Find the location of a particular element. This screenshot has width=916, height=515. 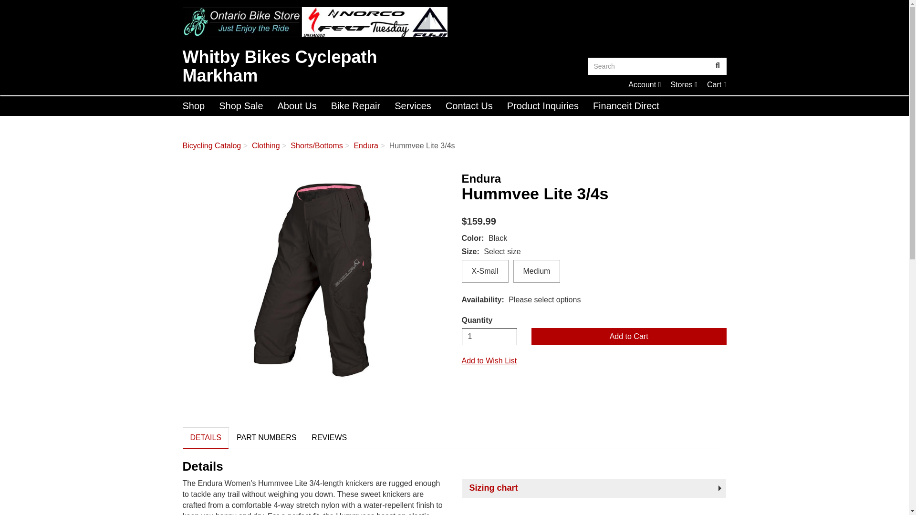

Search is located at coordinates (717, 84).